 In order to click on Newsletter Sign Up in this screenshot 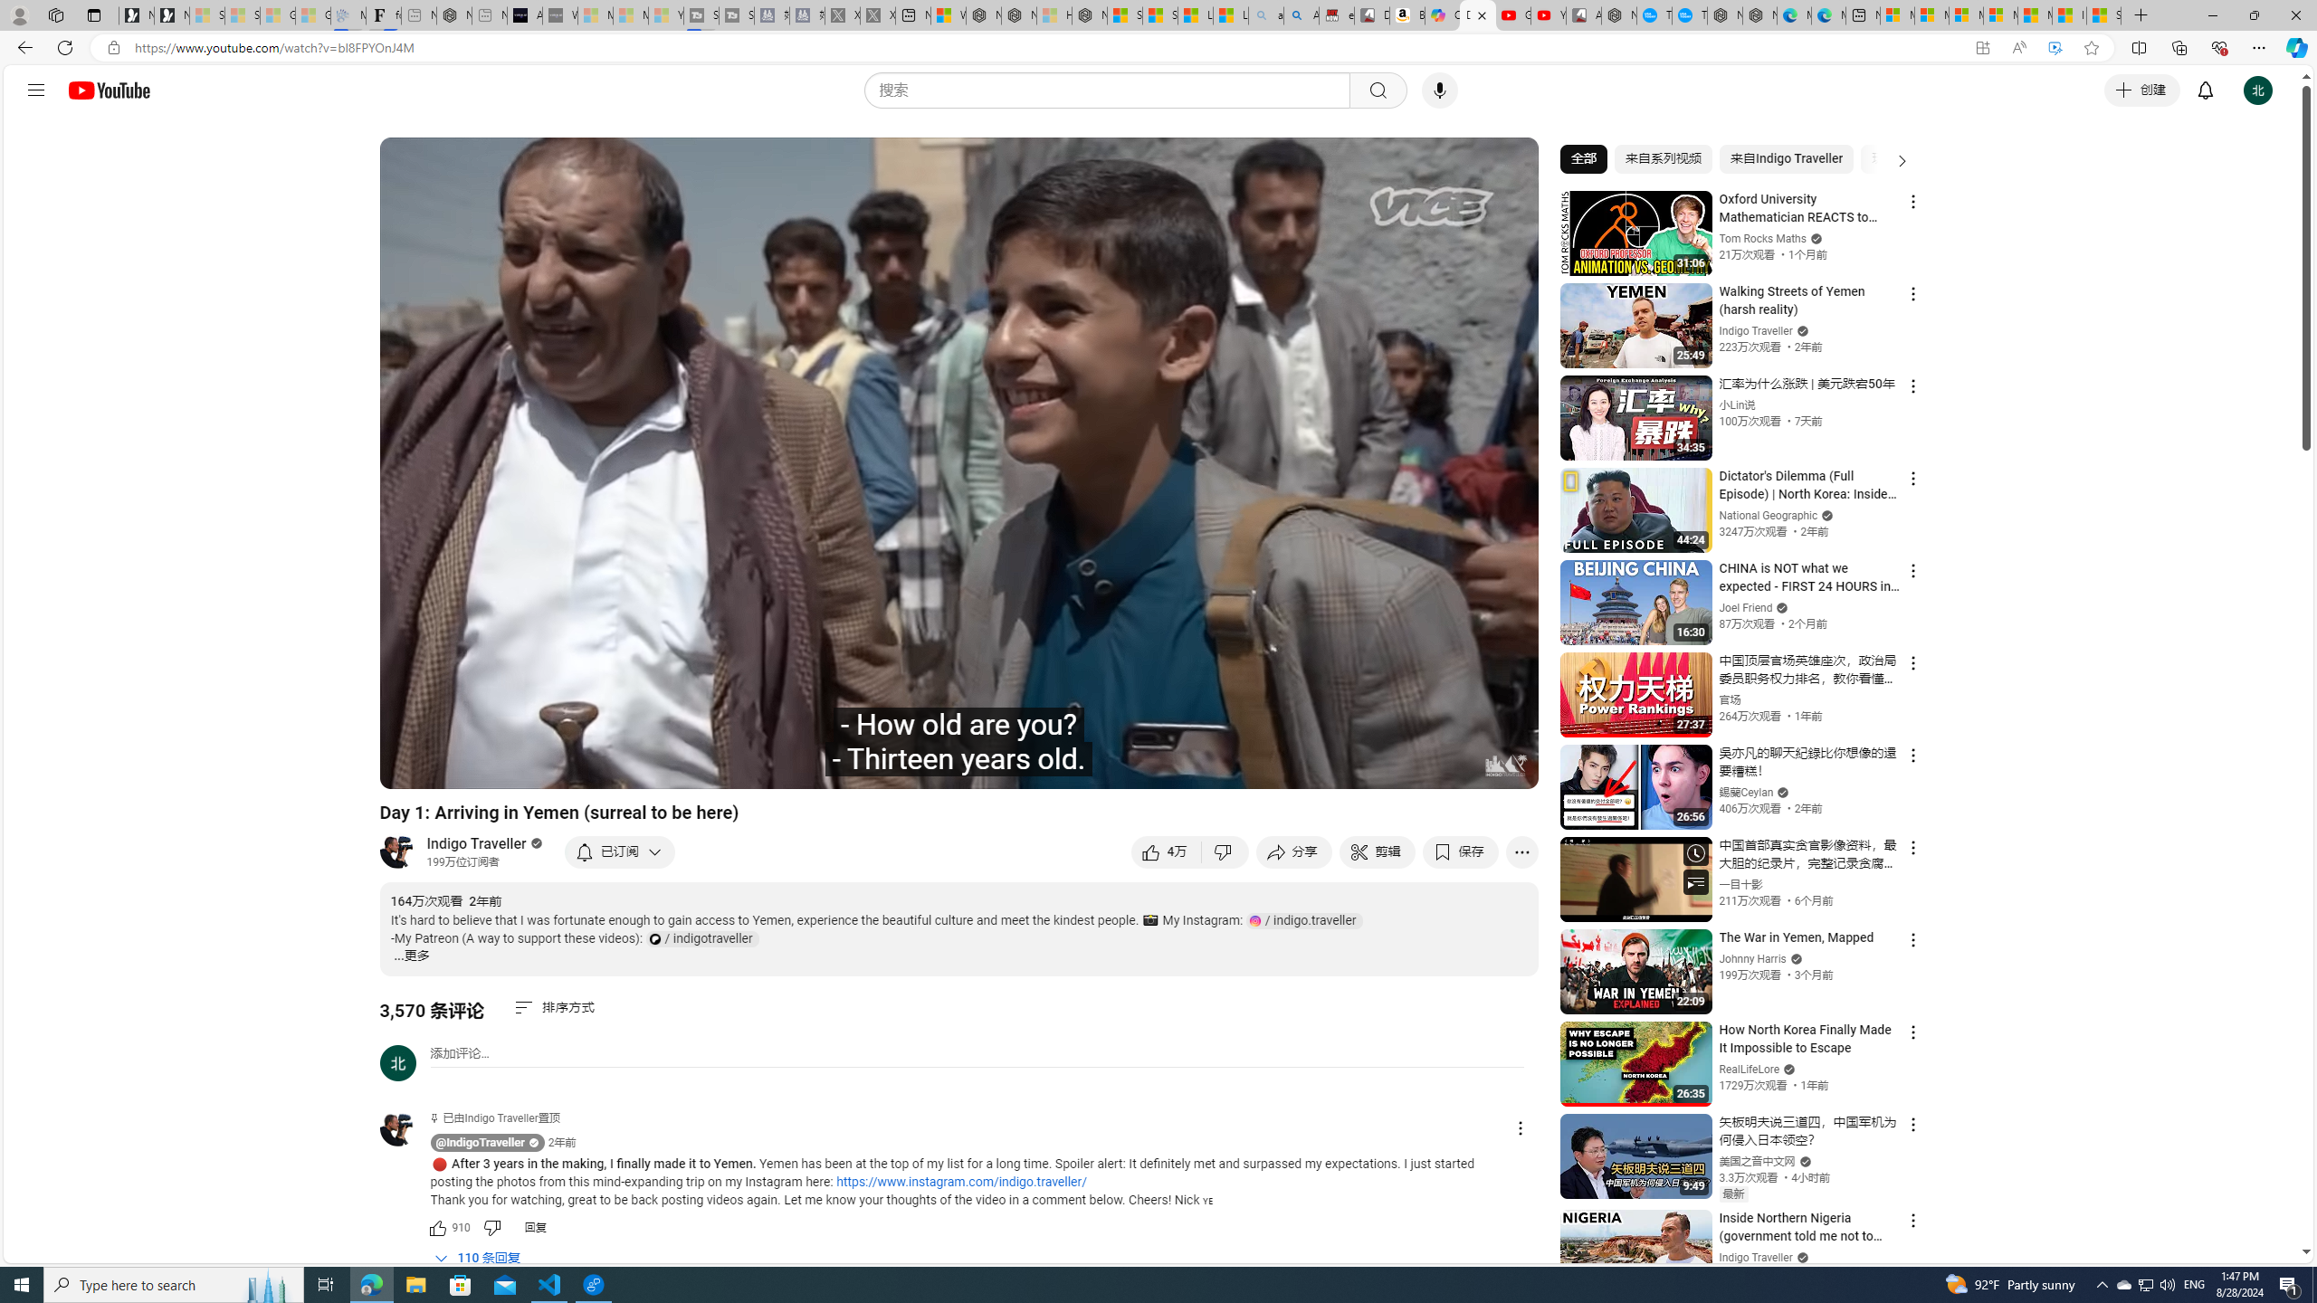, I will do `click(171, 15)`.